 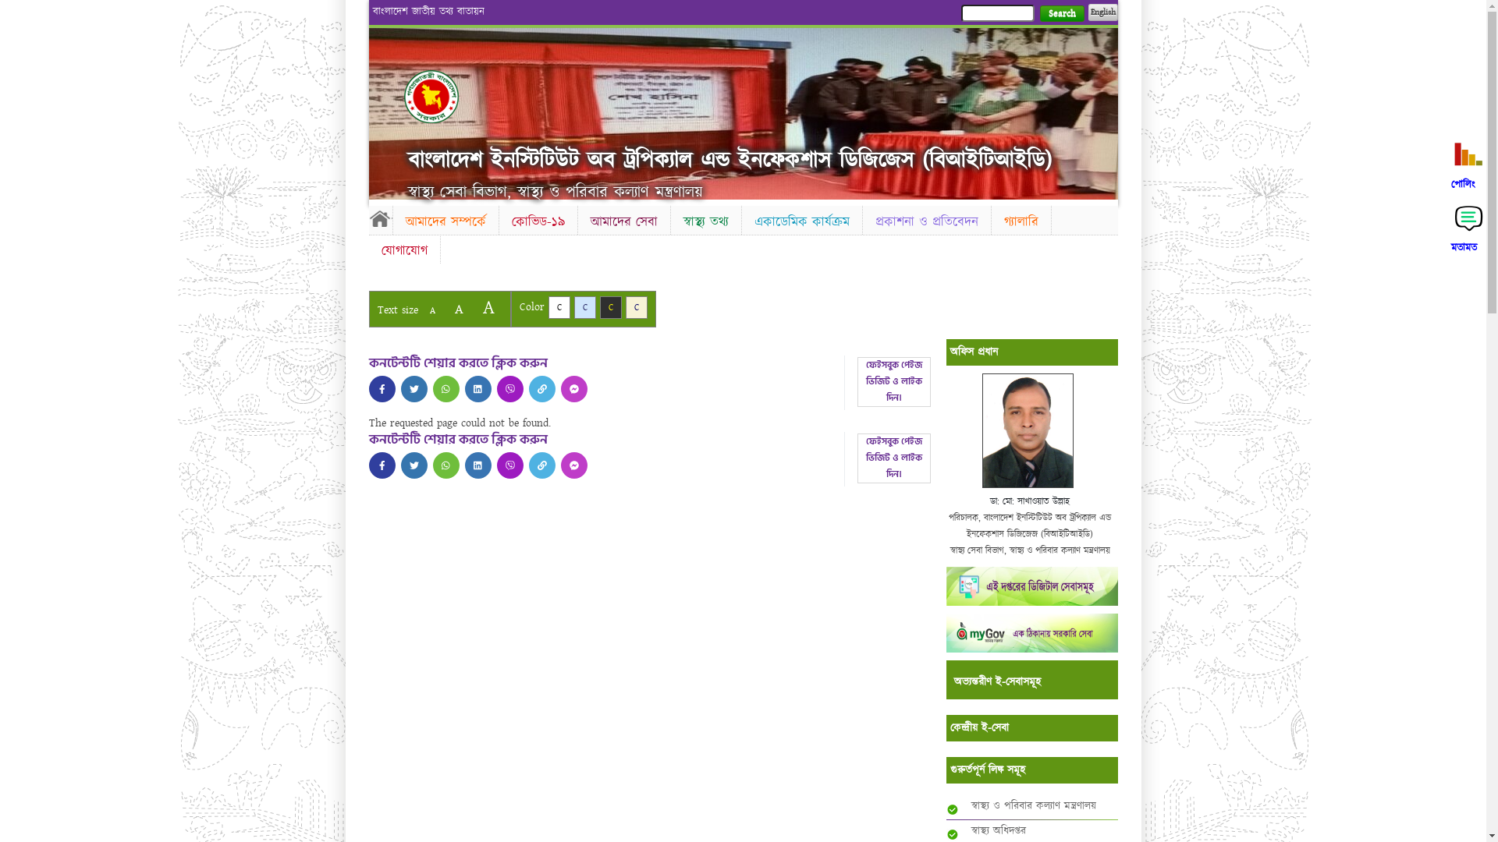 I want to click on A, so click(x=432, y=310).